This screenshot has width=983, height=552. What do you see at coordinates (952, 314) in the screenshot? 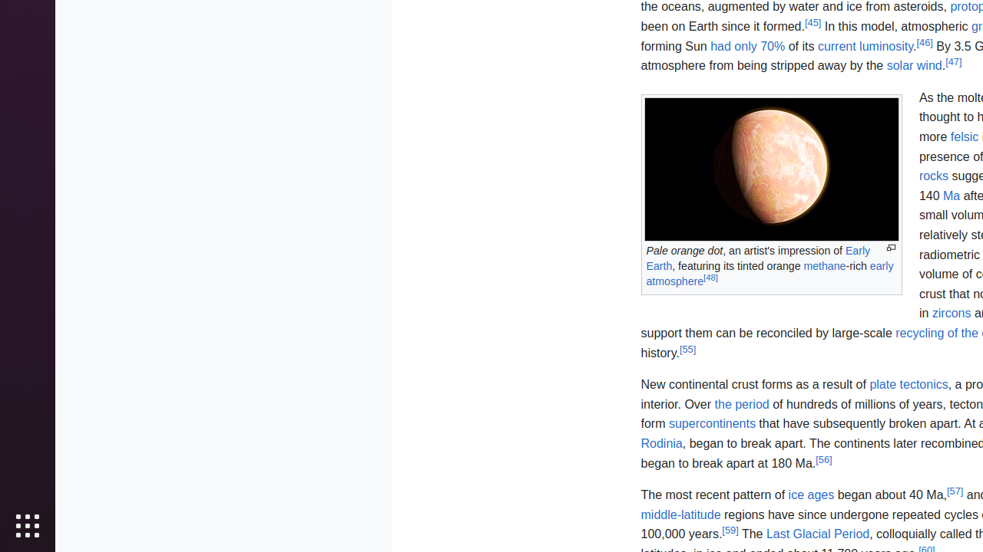
I see `zircons` at bounding box center [952, 314].